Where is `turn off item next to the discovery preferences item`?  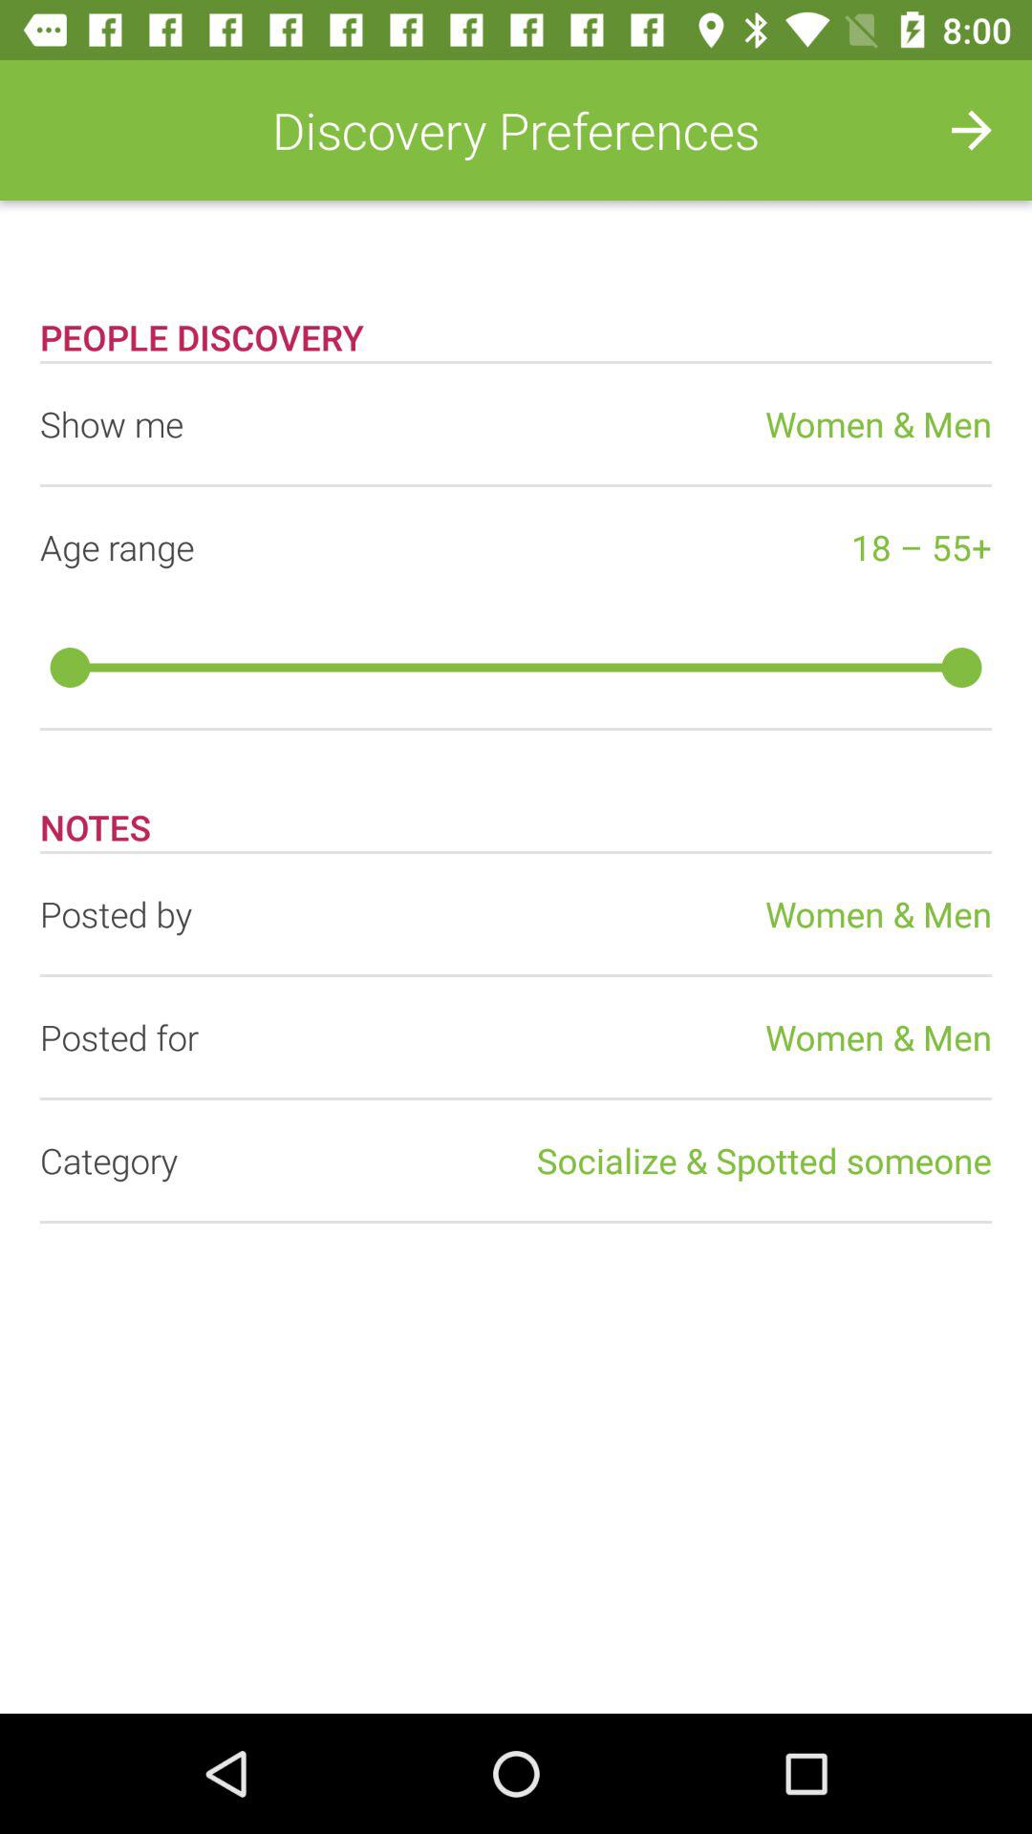 turn off item next to the discovery preferences item is located at coordinates (971, 130).